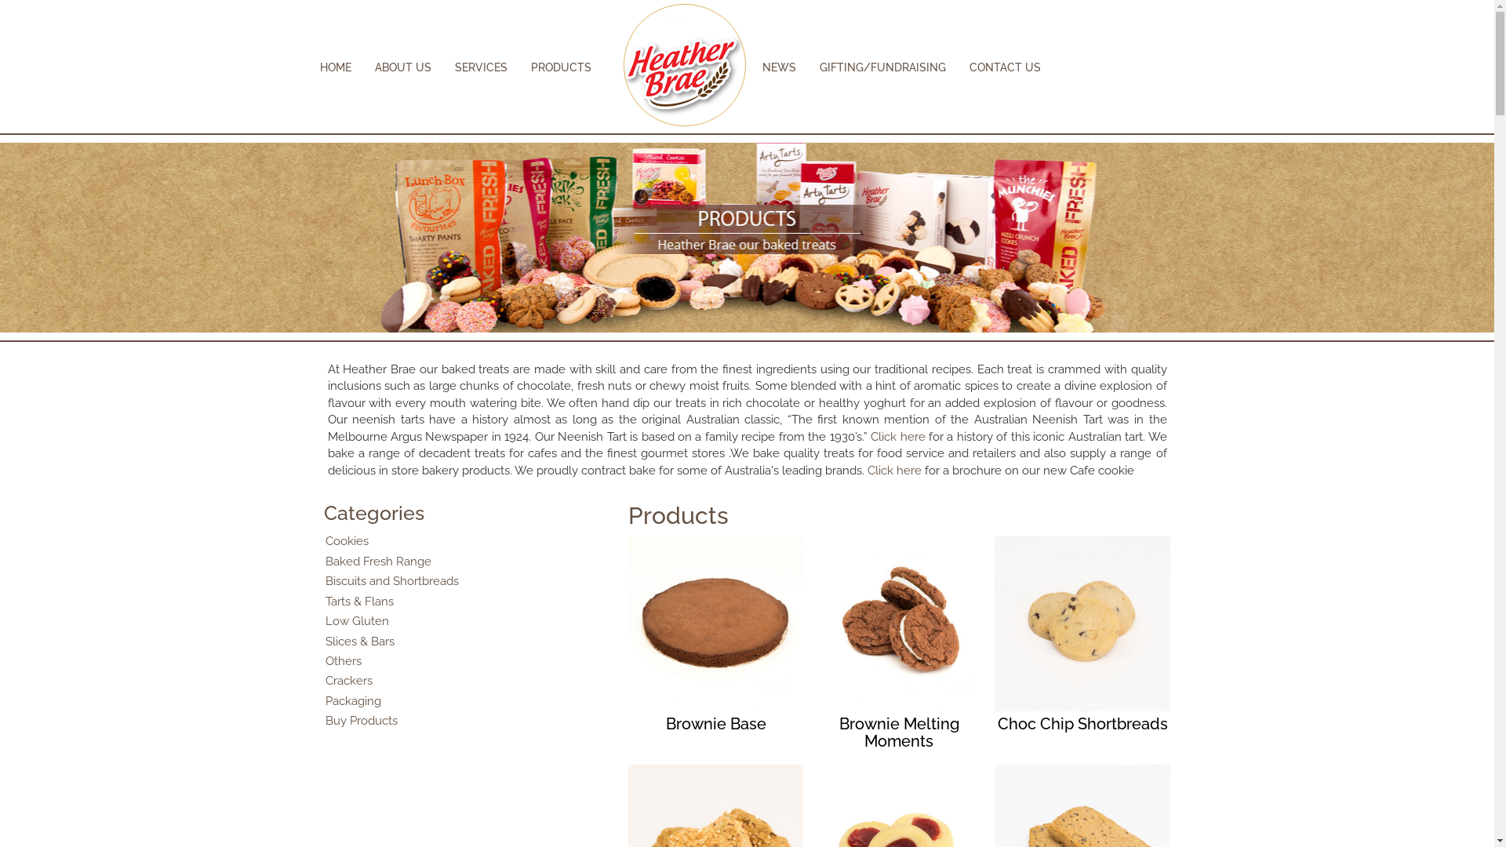  Describe the element at coordinates (343, 661) in the screenshot. I see `Others` at that location.